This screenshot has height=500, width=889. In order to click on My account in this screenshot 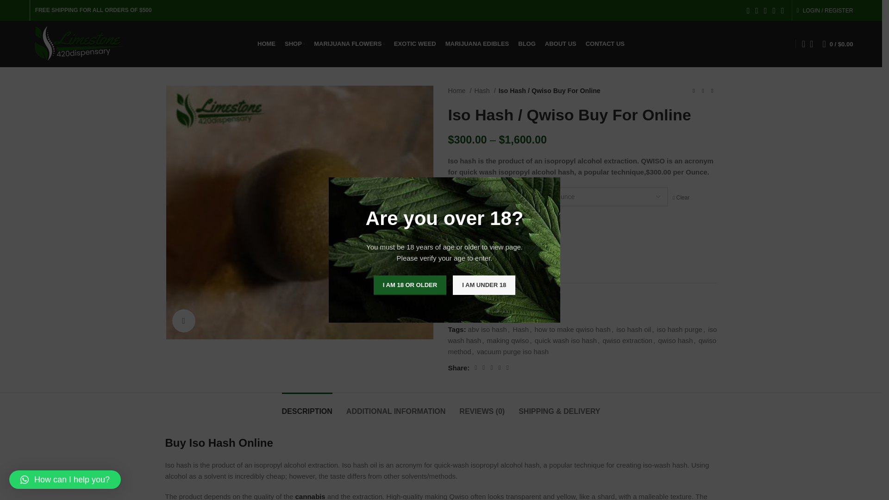, I will do `click(825, 10)`.